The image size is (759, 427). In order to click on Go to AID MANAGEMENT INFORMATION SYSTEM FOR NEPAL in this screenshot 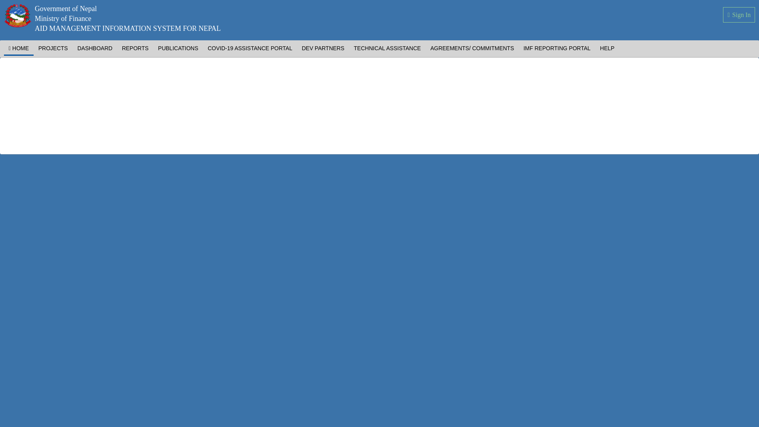, I will do `click(128, 28)`.